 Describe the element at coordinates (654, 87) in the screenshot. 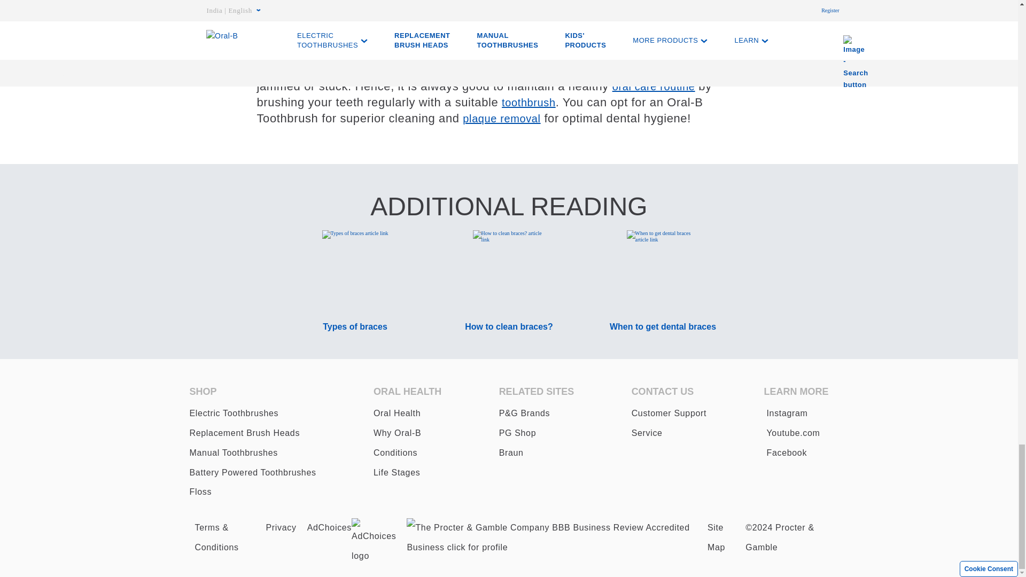

I see `oral care routine` at that location.